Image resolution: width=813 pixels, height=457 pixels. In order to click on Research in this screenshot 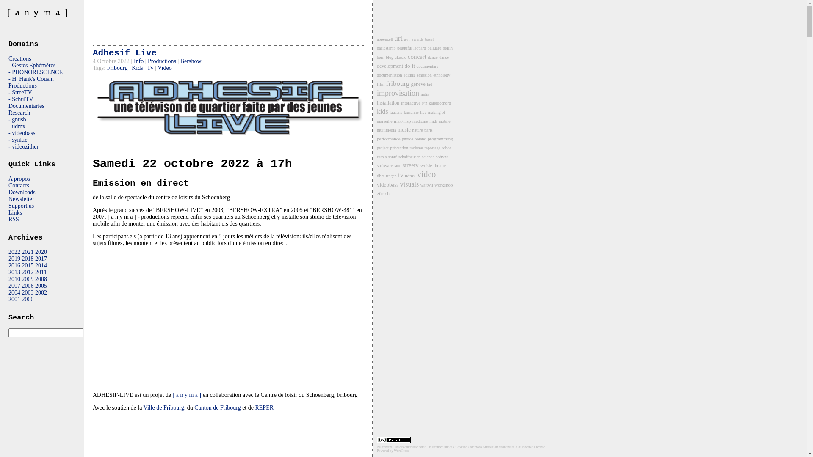, I will do `click(19, 113)`.